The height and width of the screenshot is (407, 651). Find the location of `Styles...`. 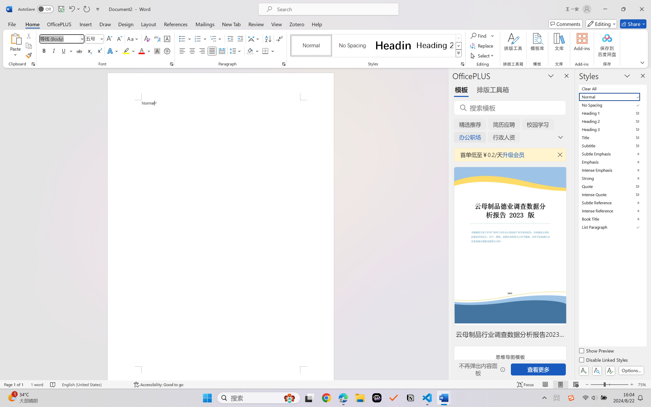

Styles... is located at coordinates (462, 64).